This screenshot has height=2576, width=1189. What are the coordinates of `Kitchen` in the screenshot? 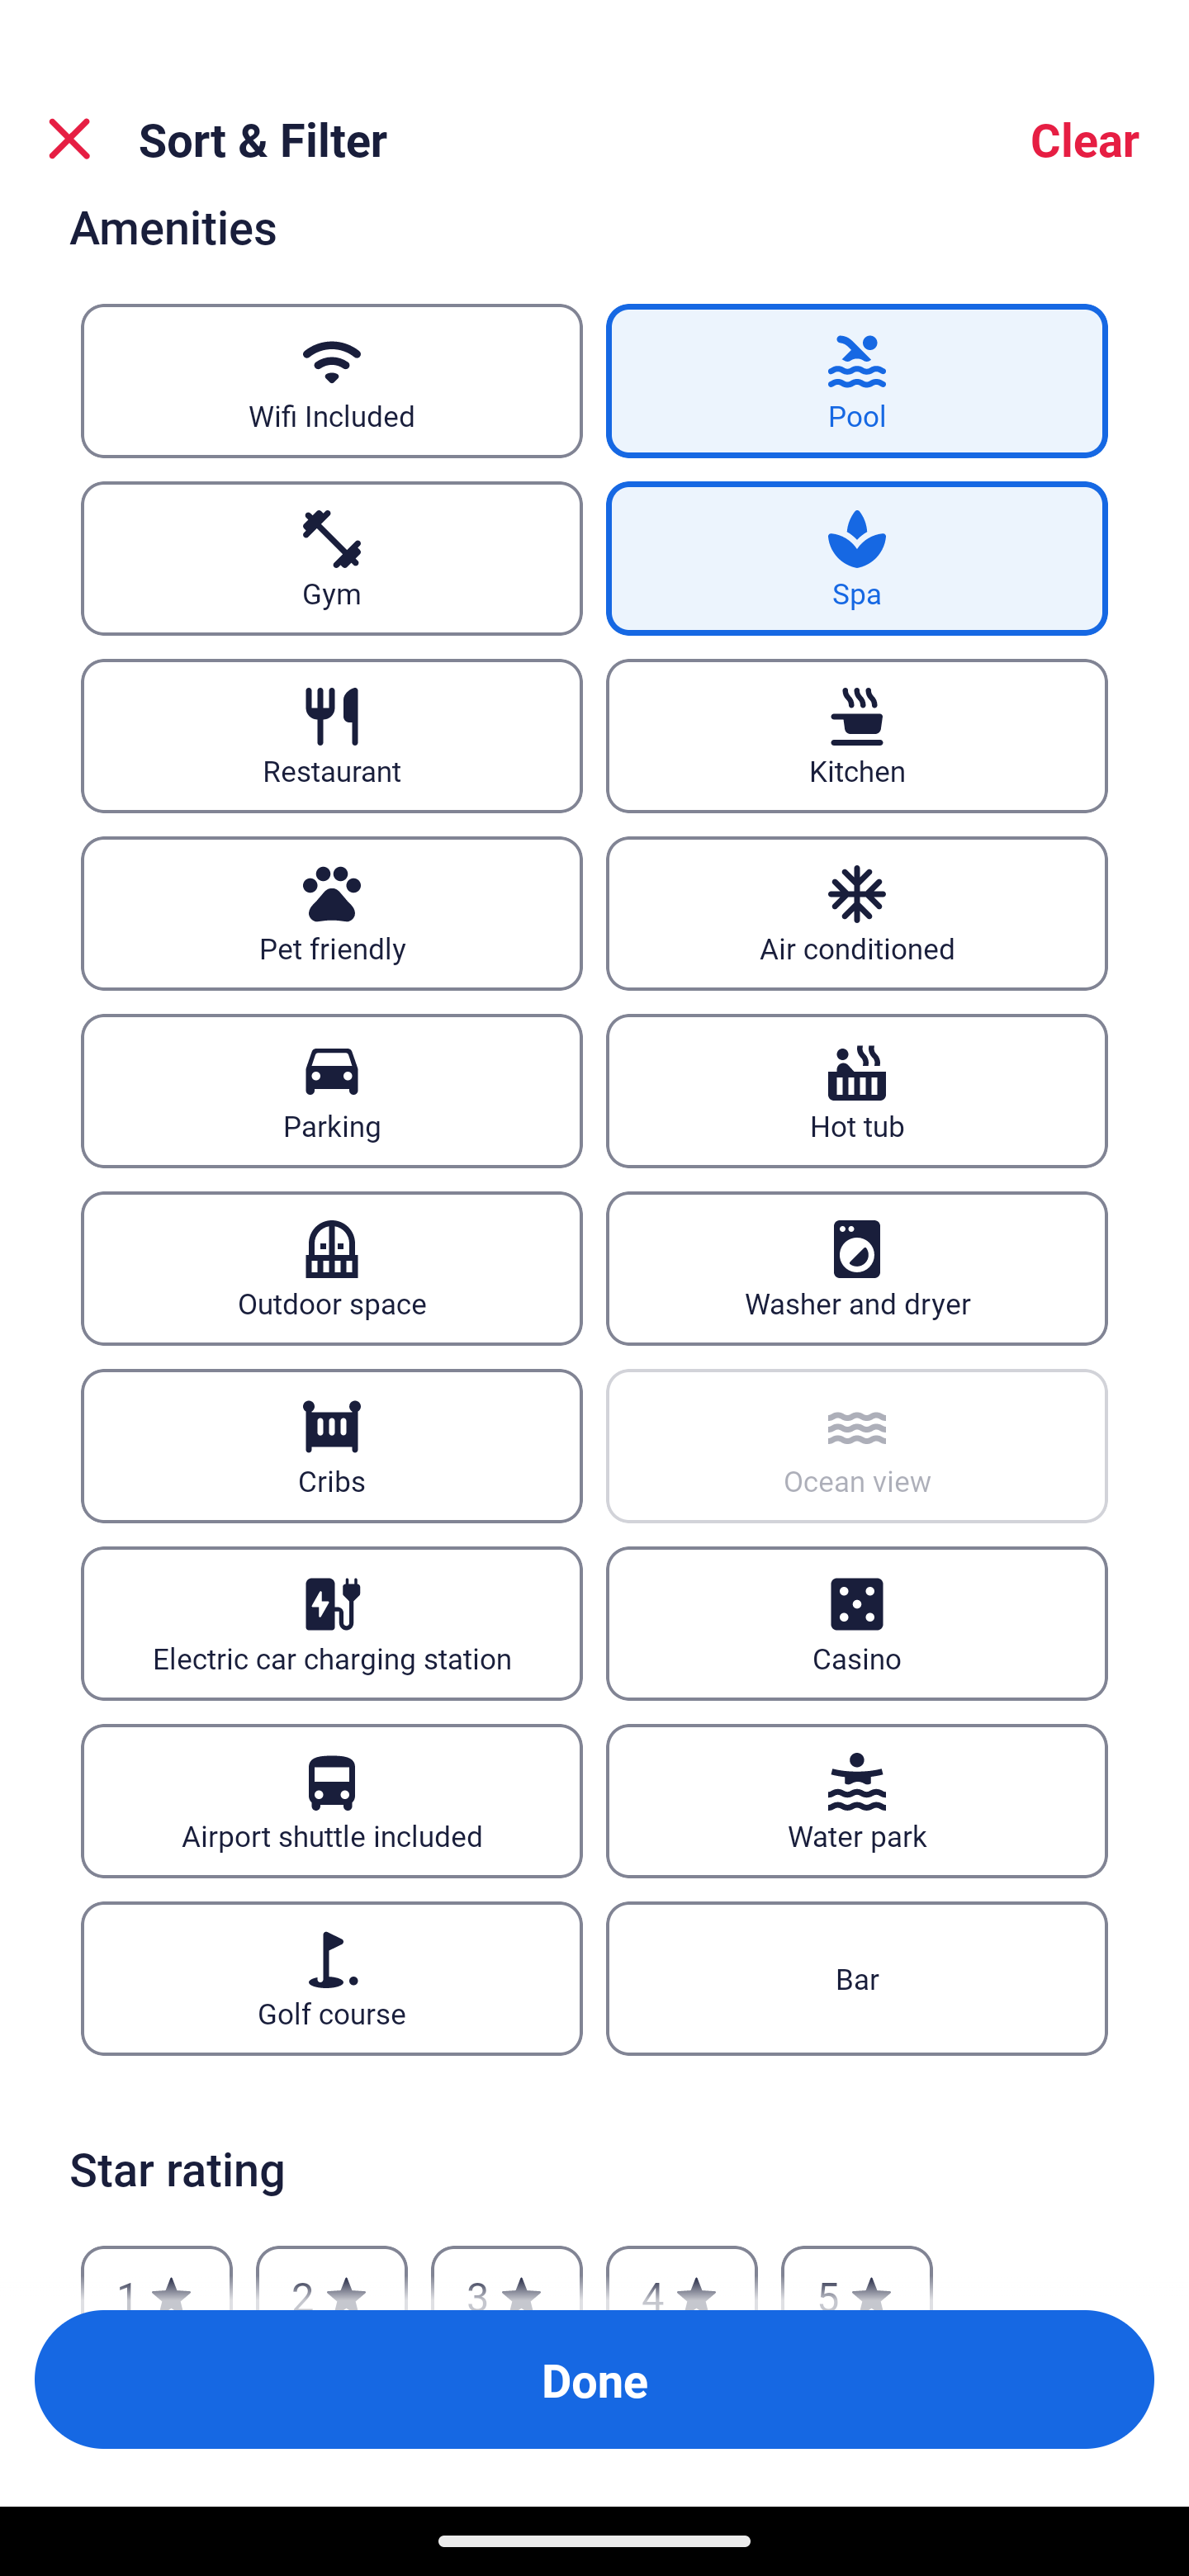 It's located at (857, 736).